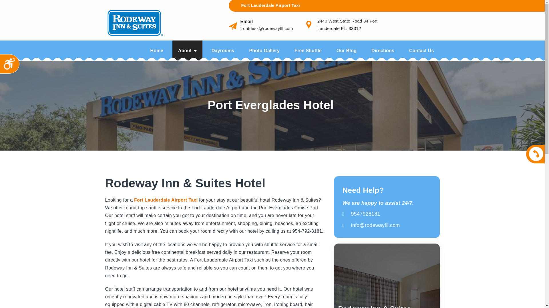 This screenshot has height=308, width=549. Describe the element at coordinates (157, 50) in the screenshot. I see `Home` at that location.